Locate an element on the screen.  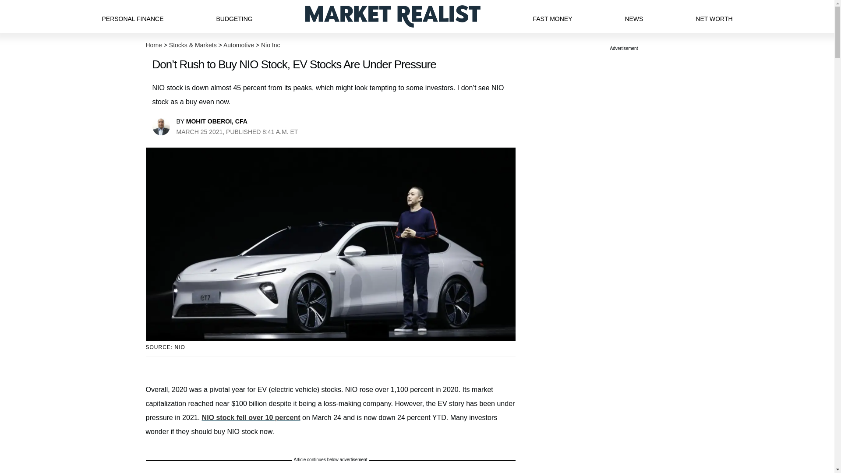
Automotive is located at coordinates (238, 45).